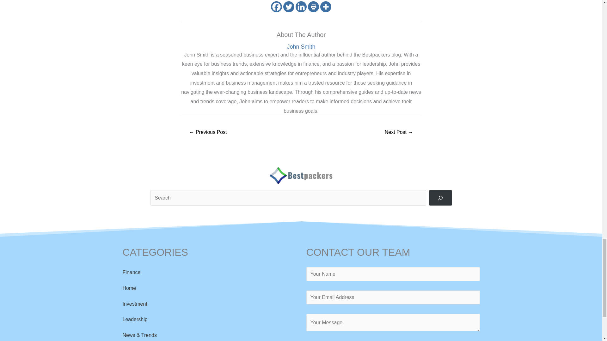 The image size is (607, 341). I want to click on How to Improve Fixer-upper Properties, so click(208, 133).